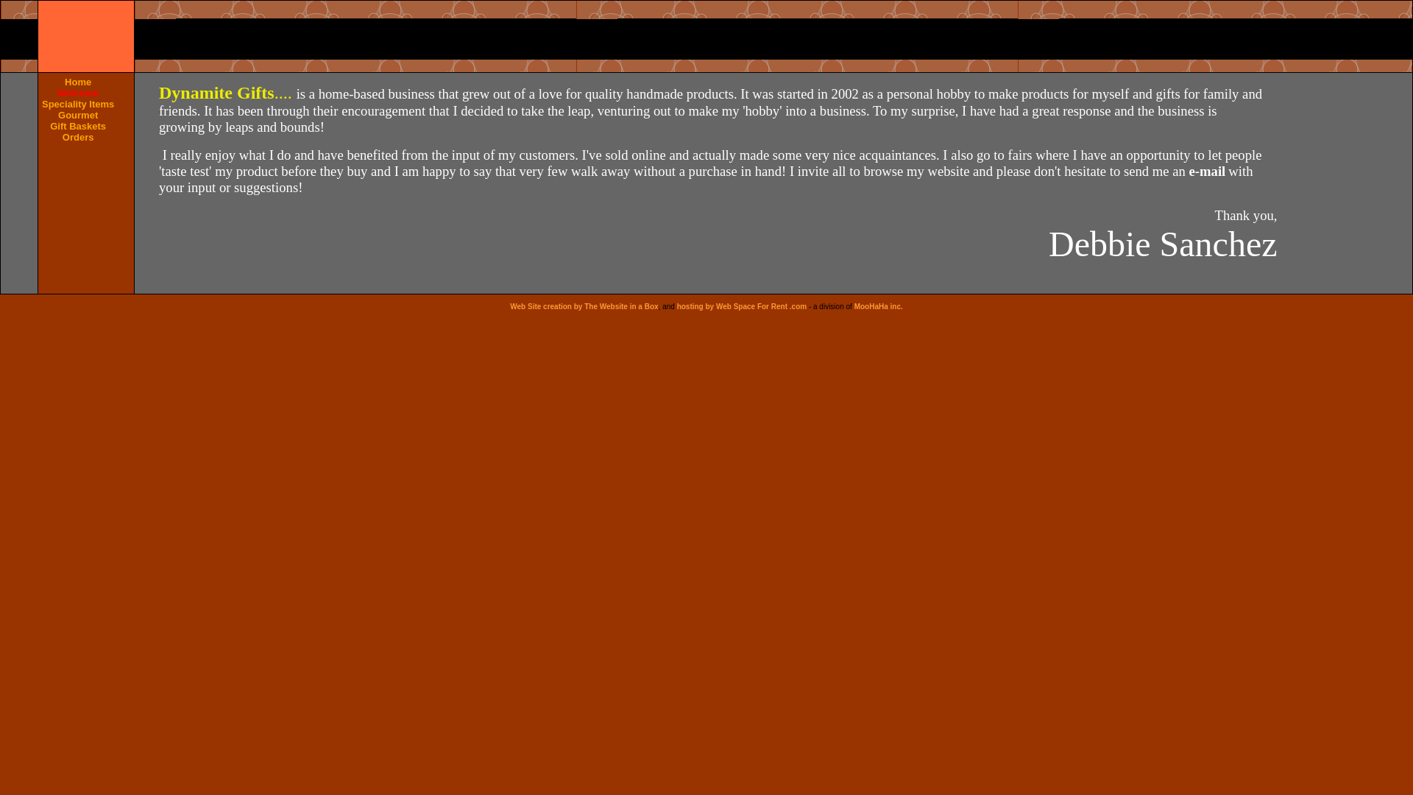 The image size is (1413, 795). Describe the element at coordinates (879, 306) in the screenshot. I see `MooHaHa inc.` at that location.